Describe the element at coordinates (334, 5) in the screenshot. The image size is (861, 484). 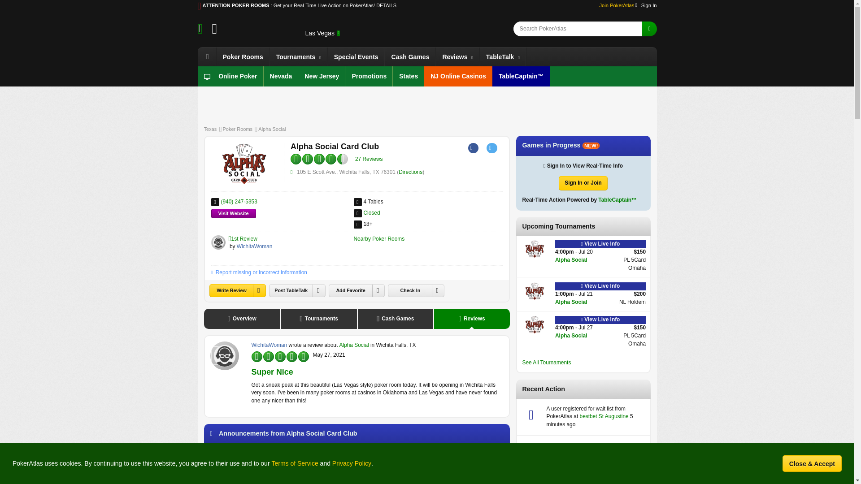
I see `: Get your Real-Time Live Action on PokerAtlas! DETAILS` at that location.